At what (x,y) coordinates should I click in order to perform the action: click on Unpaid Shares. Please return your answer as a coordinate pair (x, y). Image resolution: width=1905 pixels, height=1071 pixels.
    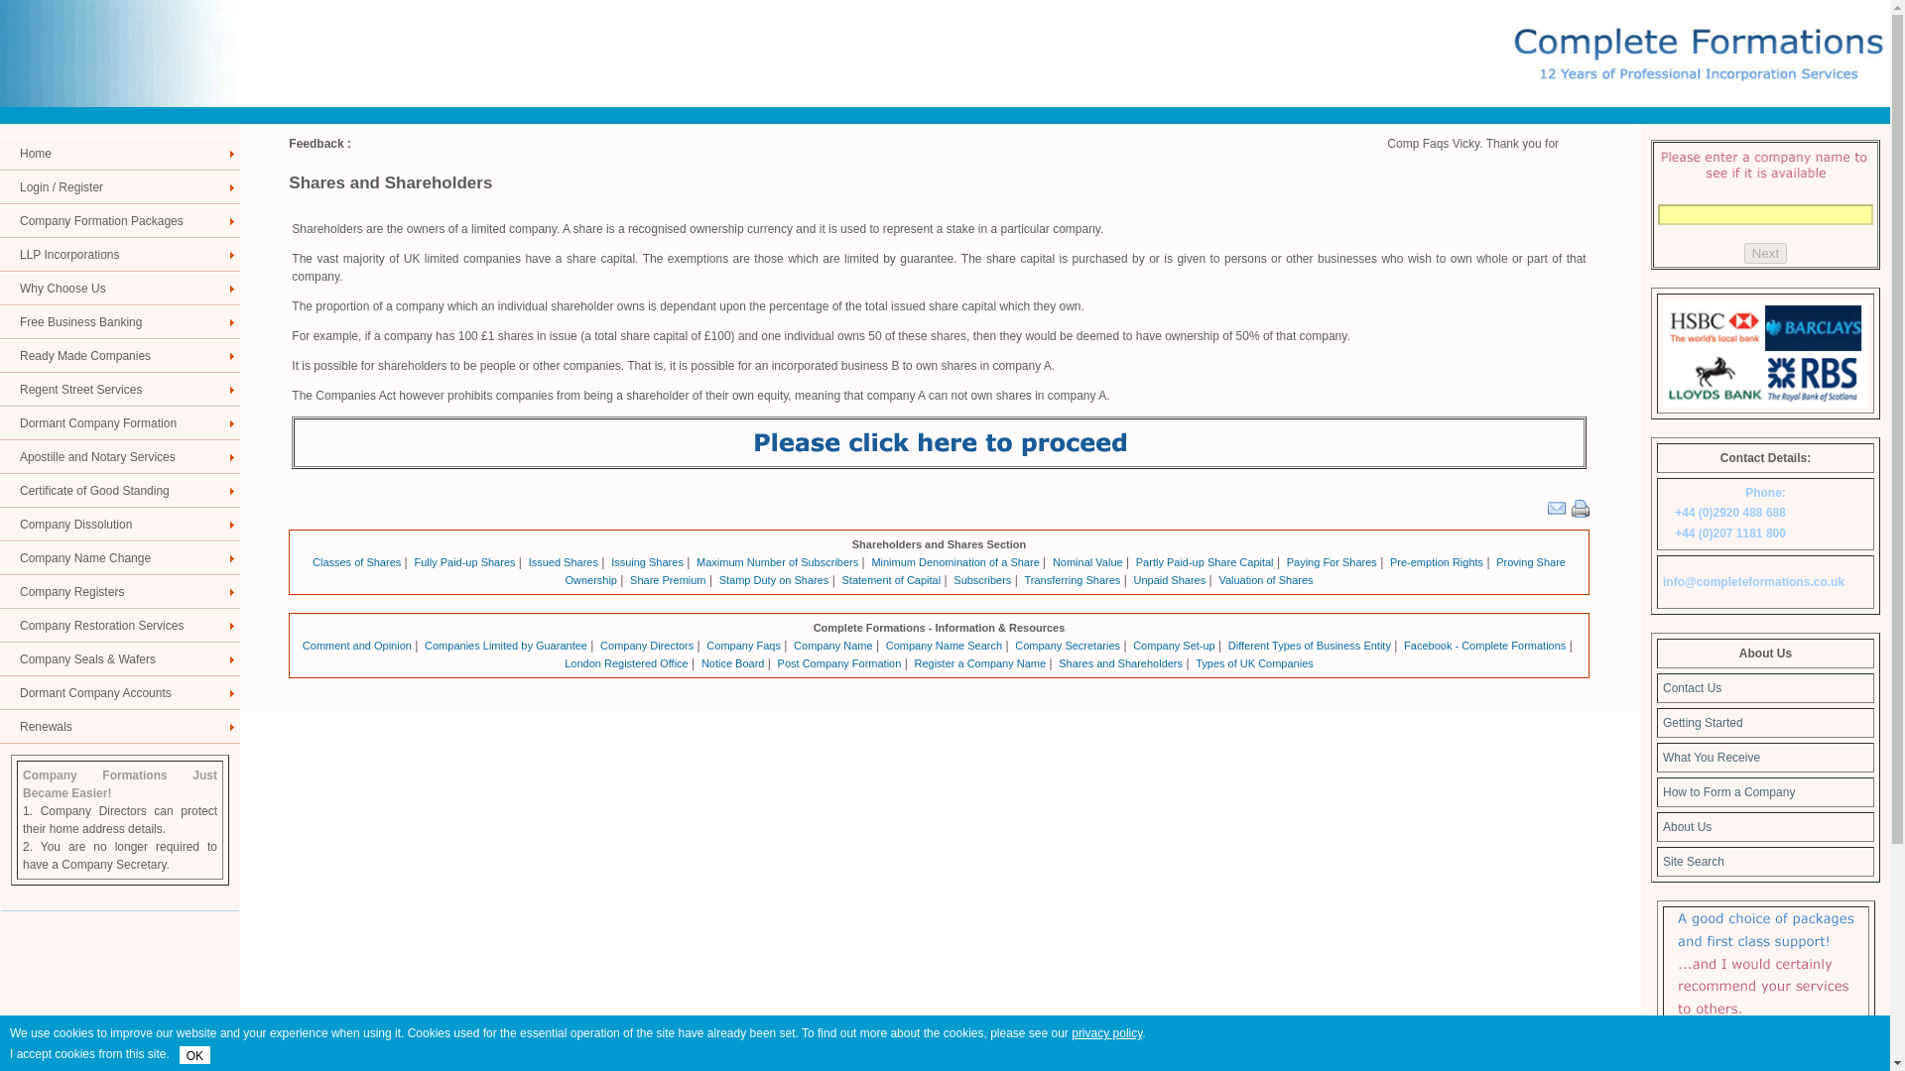
    Looking at the image, I should click on (1169, 579).